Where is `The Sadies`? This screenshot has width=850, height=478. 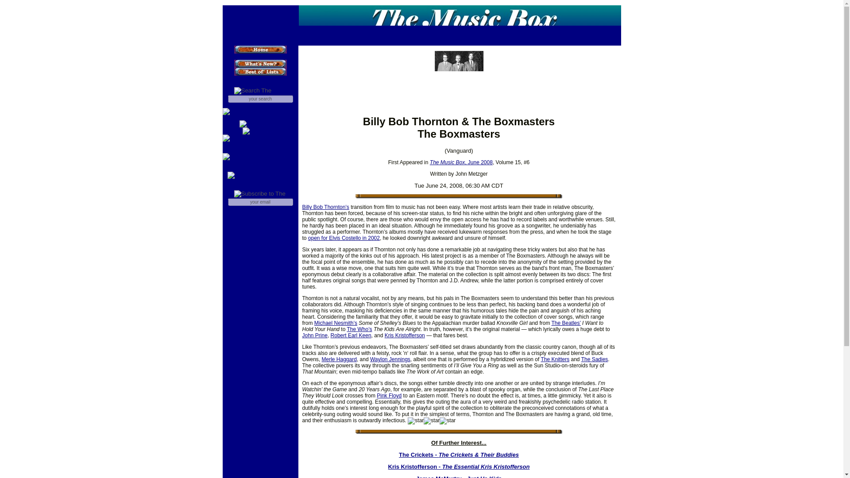
The Sadies is located at coordinates (595, 359).